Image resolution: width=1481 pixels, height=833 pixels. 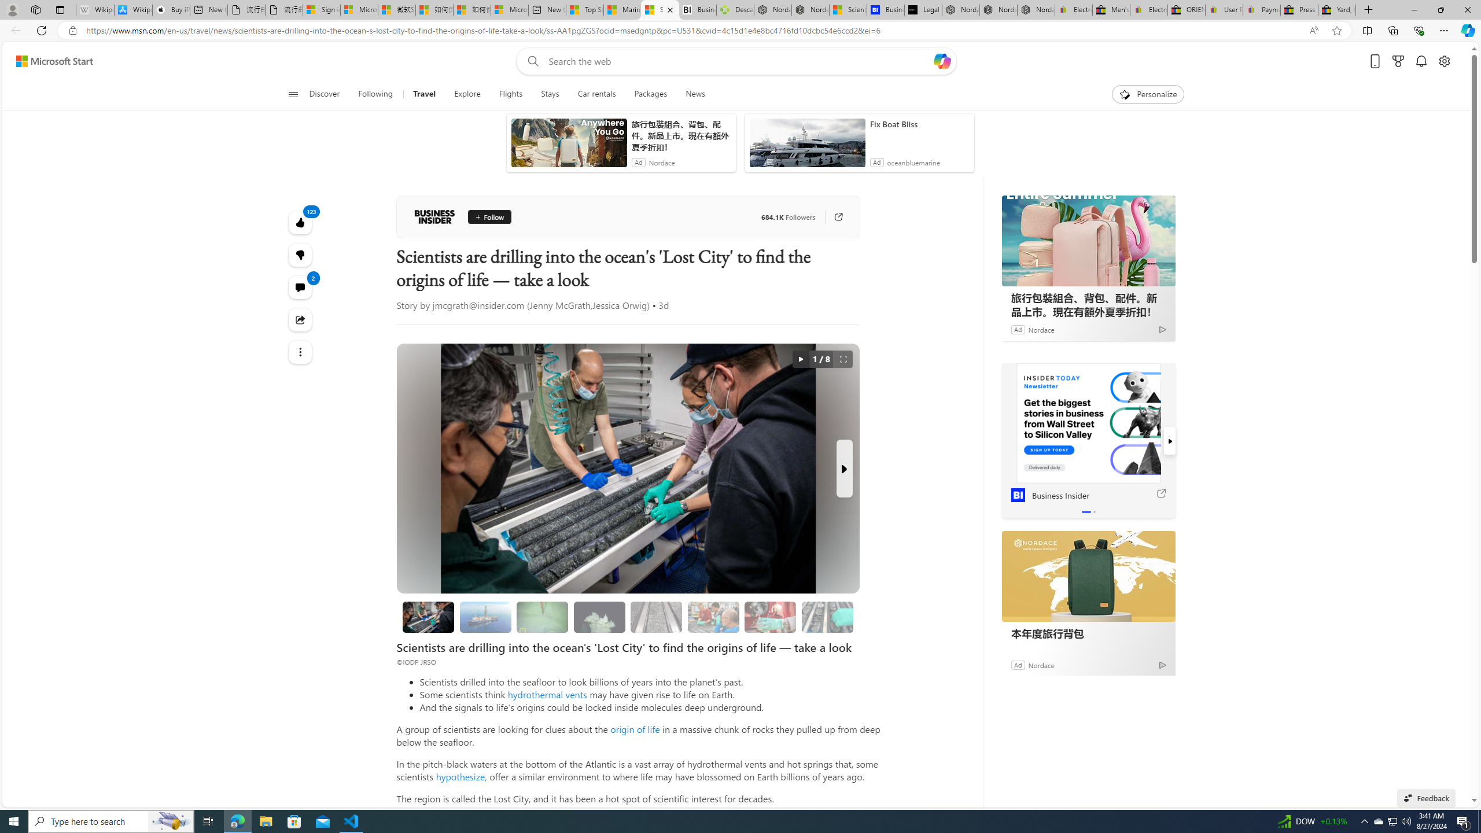 I want to click on Looking for evidence of oxygen-free life, so click(x=714, y=617).